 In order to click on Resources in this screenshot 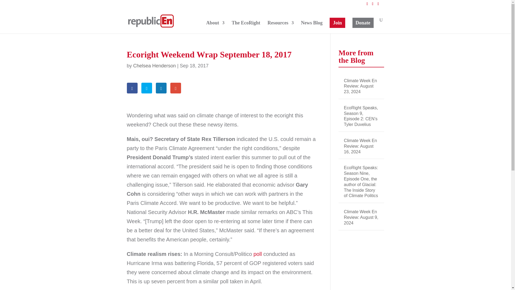, I will do `click(280, 27)`.